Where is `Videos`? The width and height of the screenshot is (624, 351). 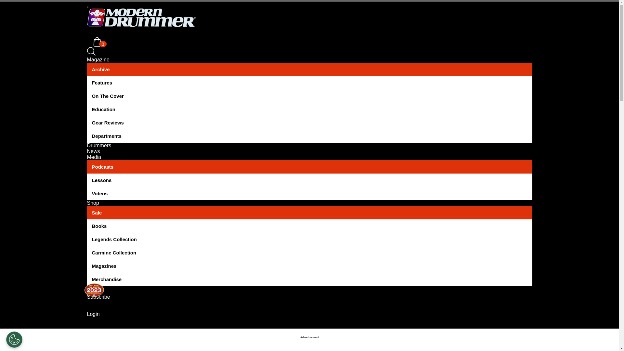 Videos is located at coordinates (309, 193).